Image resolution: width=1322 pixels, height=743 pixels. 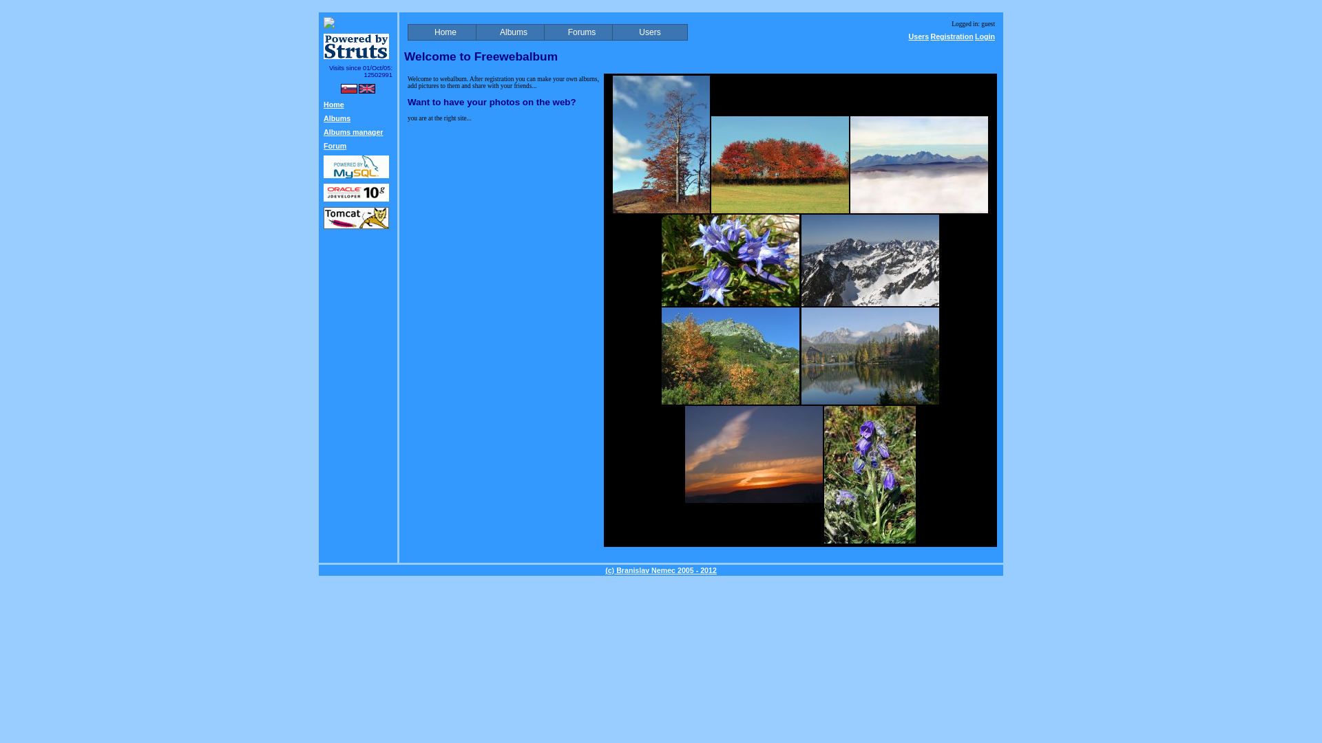 I want to click on Users, so click(x=919, y=36).